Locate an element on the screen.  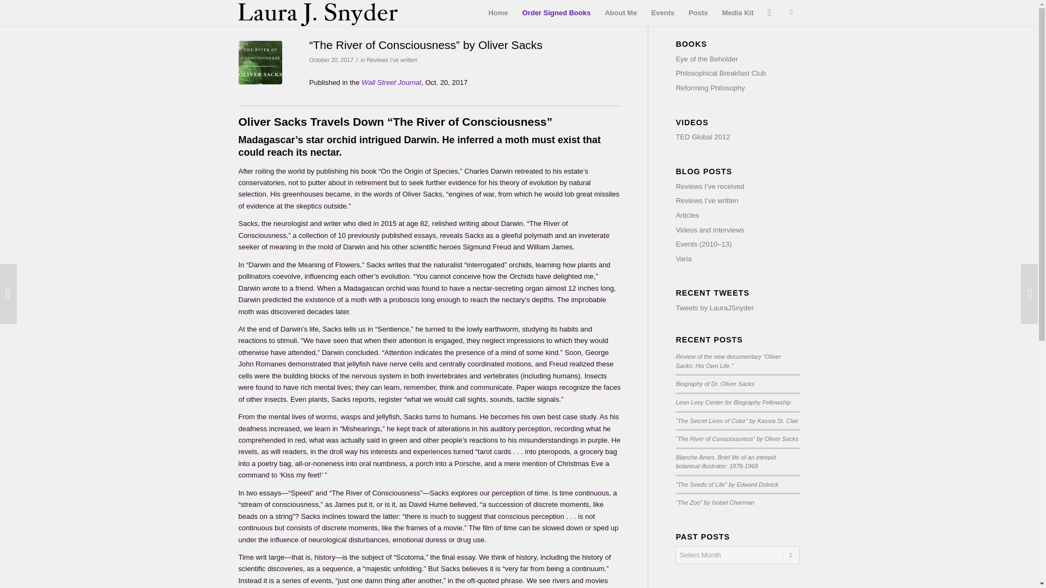
Reforming Philosophy is located at coordinates (710, 88).